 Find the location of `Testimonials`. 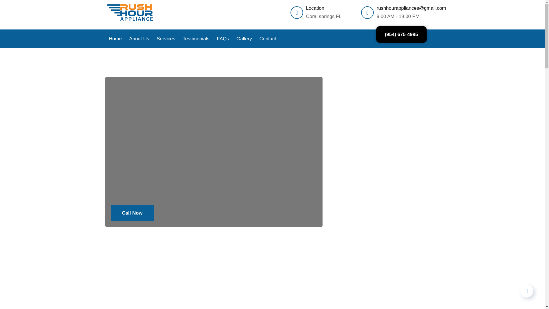

Testimonials is located at coordinates (196, 39).